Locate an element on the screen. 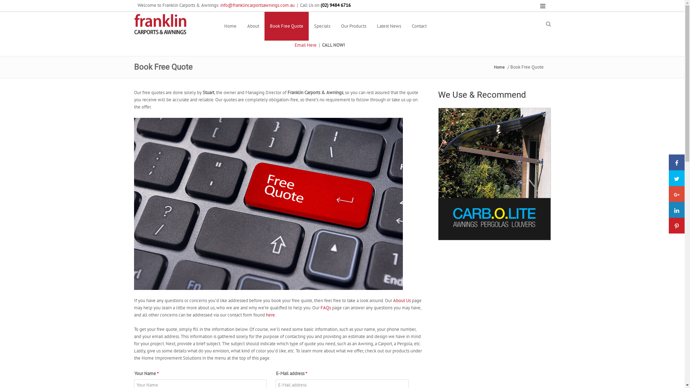 This screenshot has height=388, width=690. Book Free Quote is located at coordinates (287, 26).